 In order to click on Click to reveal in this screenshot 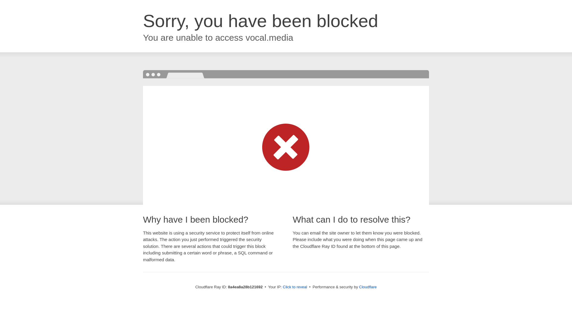, I will do `click(295, 287)`.